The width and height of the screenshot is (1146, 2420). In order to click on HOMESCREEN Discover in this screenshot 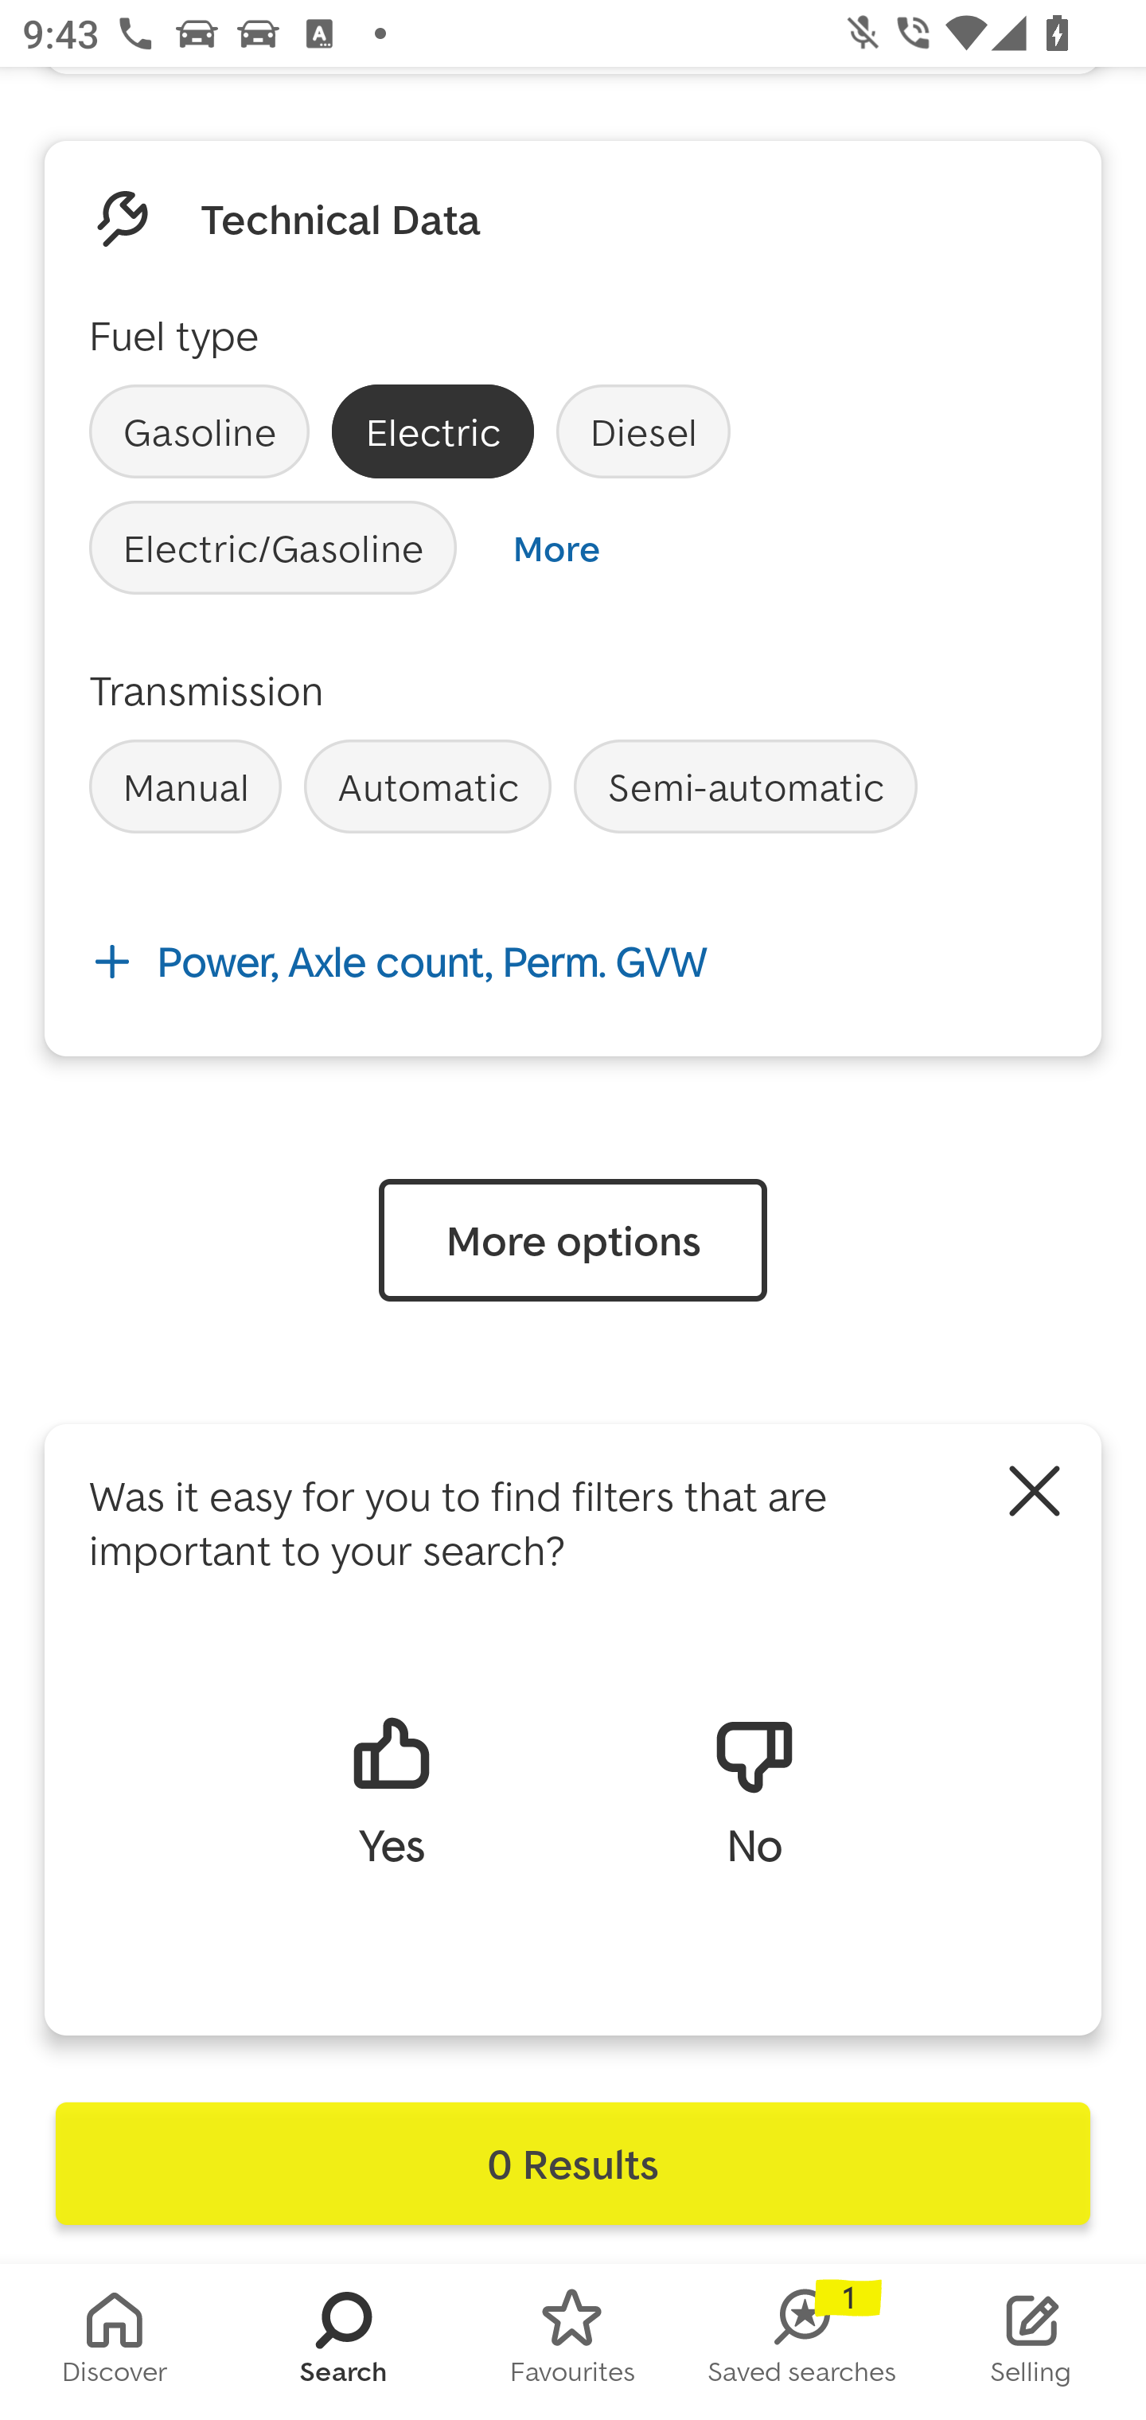, I will do `click(115, 2342)`.